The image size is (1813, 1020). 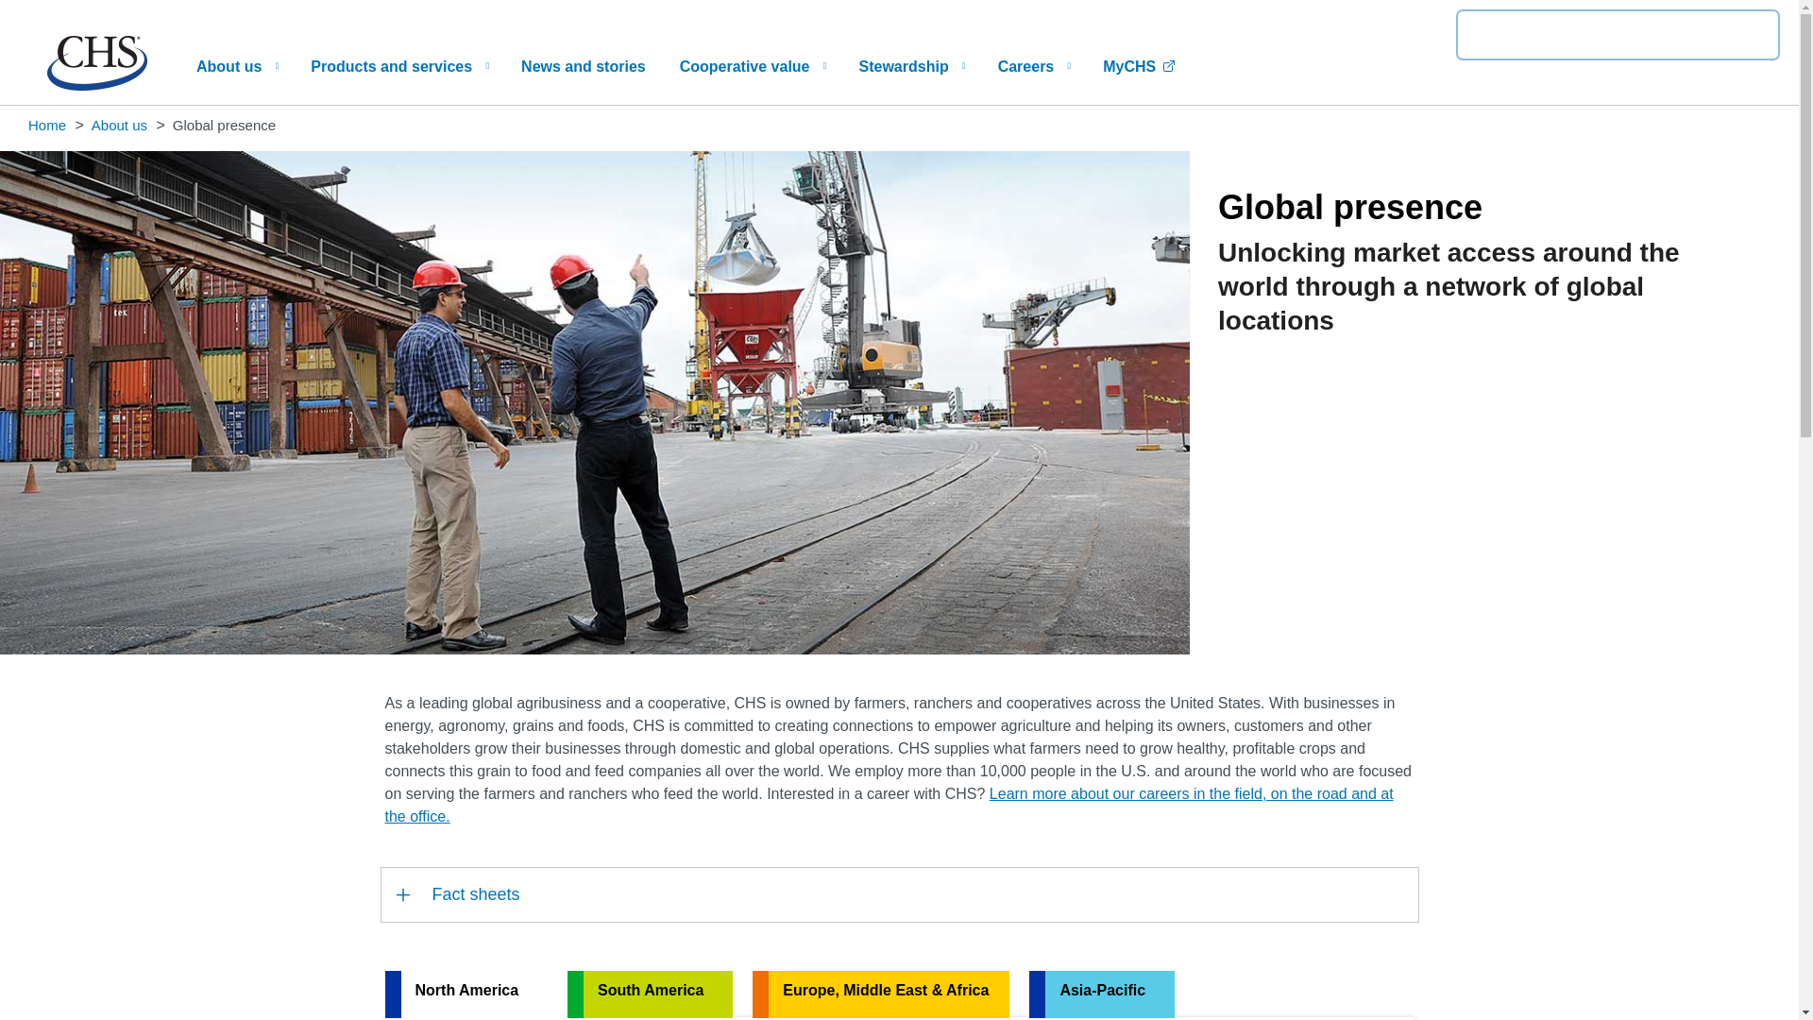 What do you see at coordinates (96, 85) in the screenshot?
I see `chs-logo` at bounding box center [96, 85].